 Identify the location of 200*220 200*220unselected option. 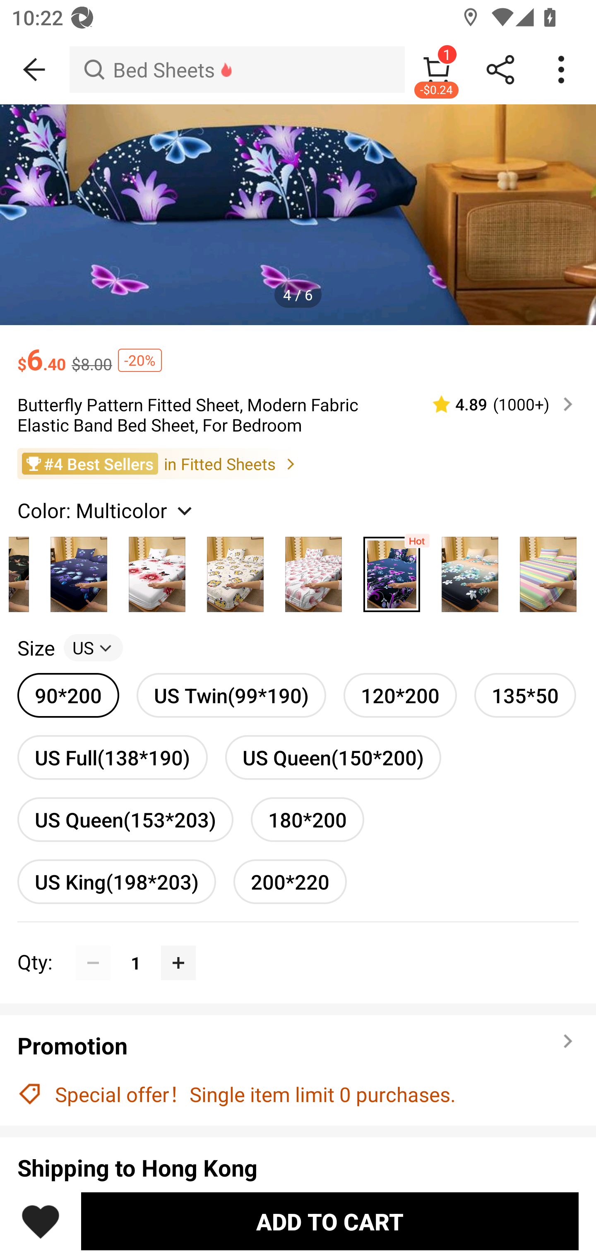
(290, 882).